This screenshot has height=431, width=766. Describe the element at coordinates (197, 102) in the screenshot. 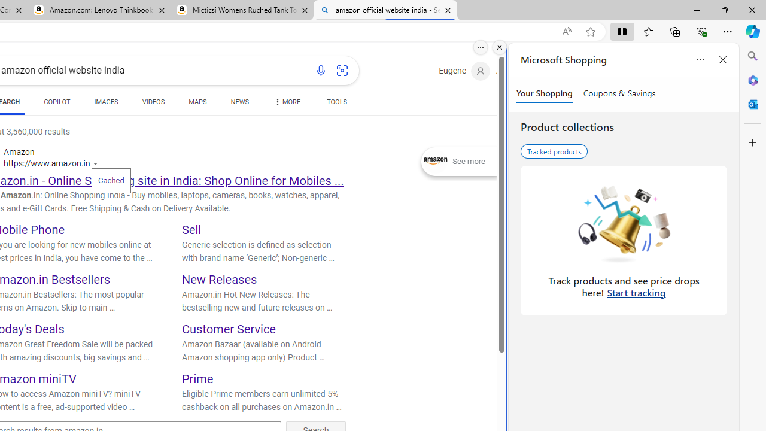

I see `MAPS` at that location.